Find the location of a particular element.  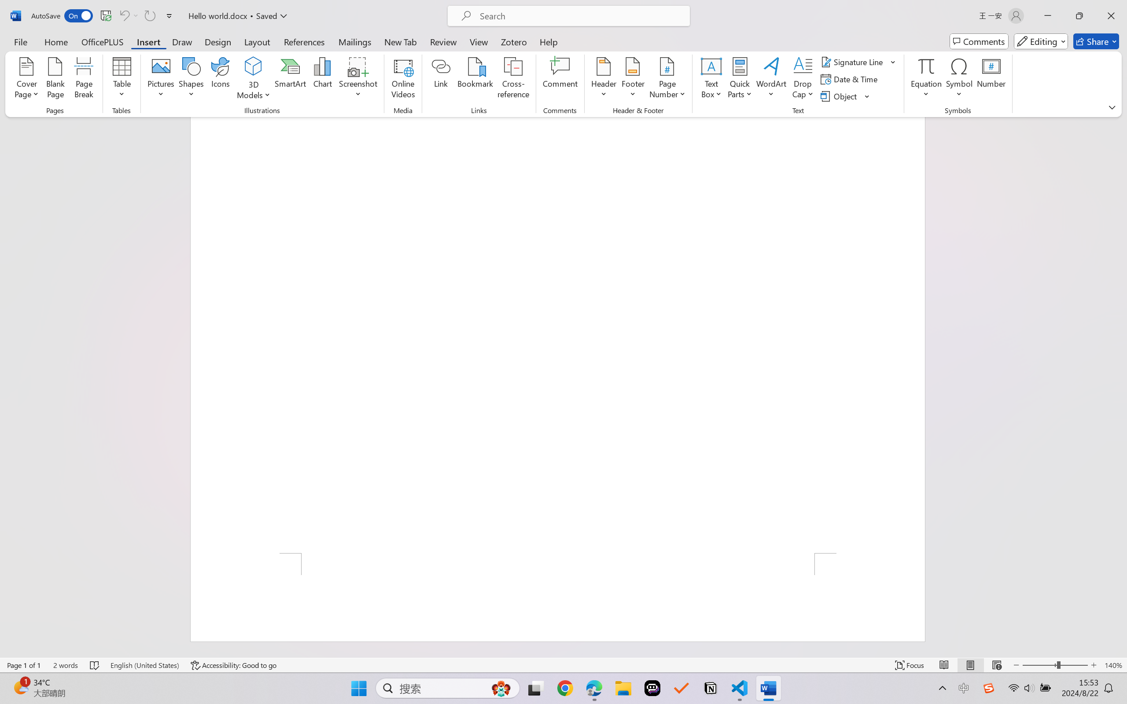

Accessibility Checker Accessibility: Good to go is located at coordinates (234, 665).